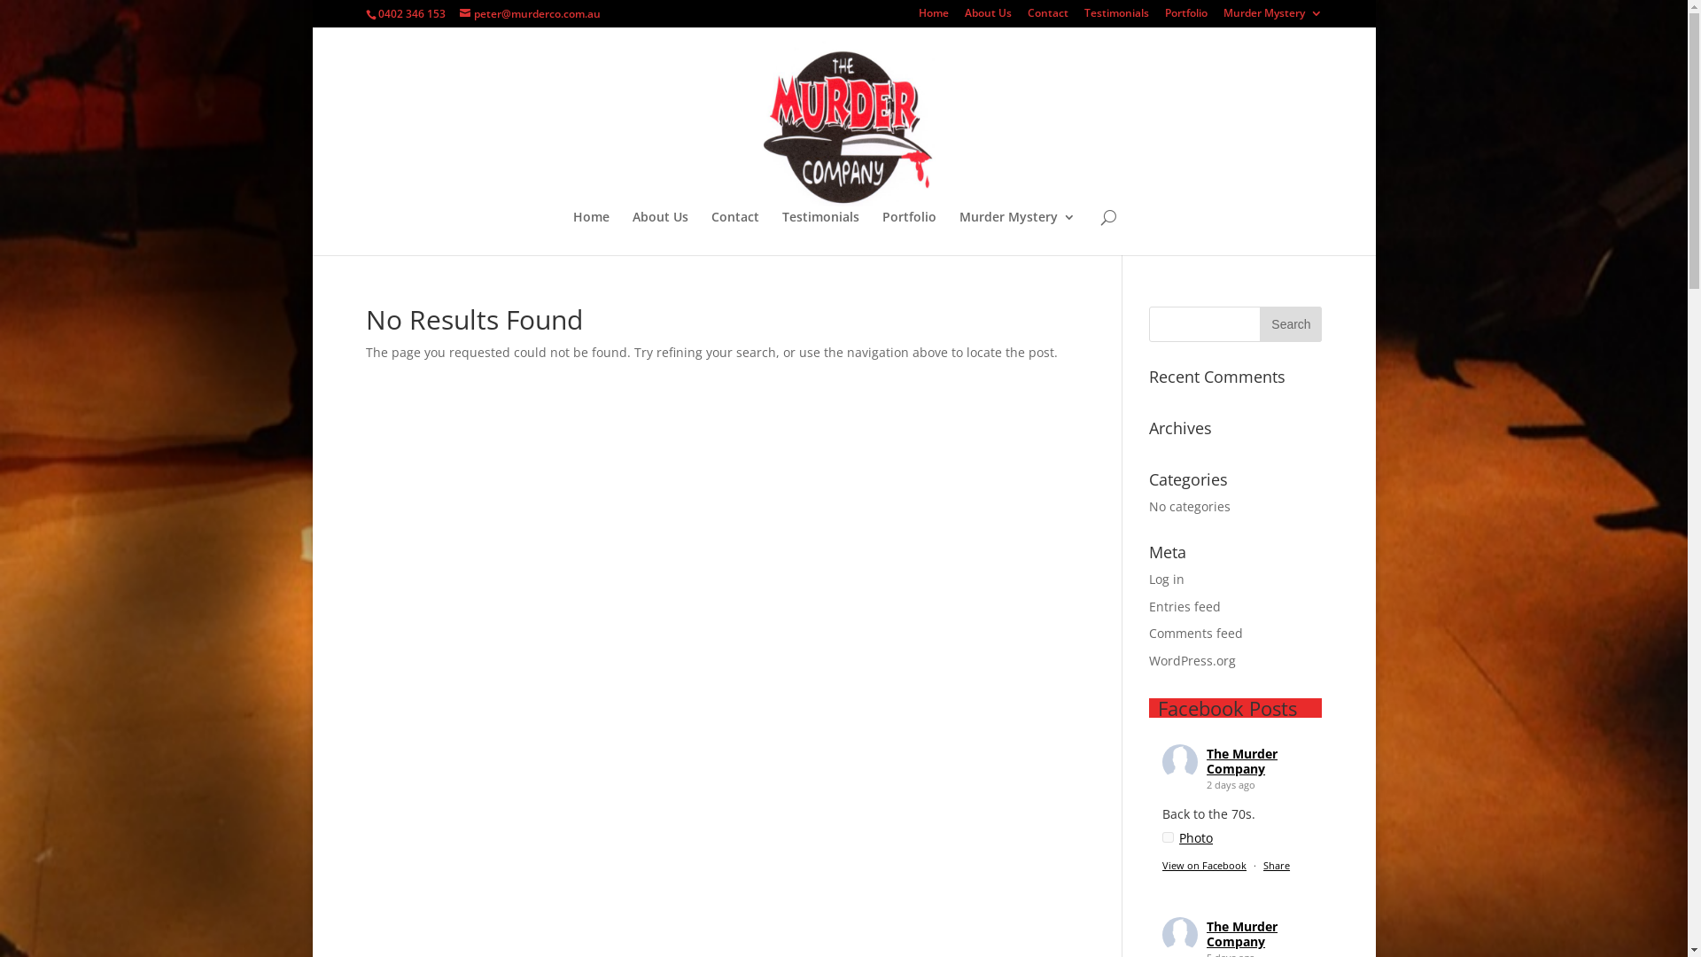 The width and height of the screenshot is (1701, 957). Describe the element at coordinates (1185, 18) in the screenshot. I see `Portfolio` at that location.